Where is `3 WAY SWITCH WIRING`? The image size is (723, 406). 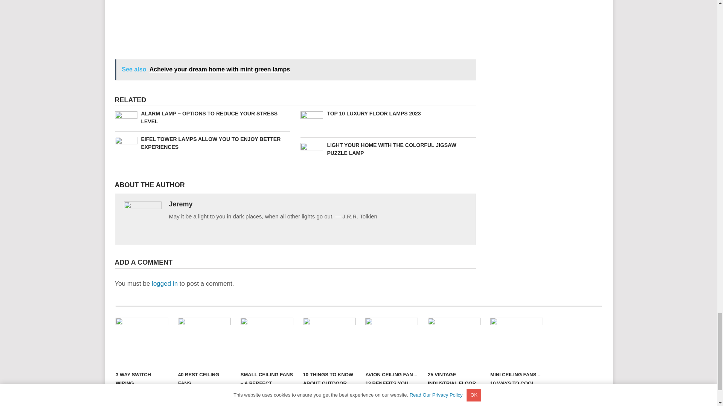 3 WAY SWITCH WIRING is located at coordinates (142, 342).